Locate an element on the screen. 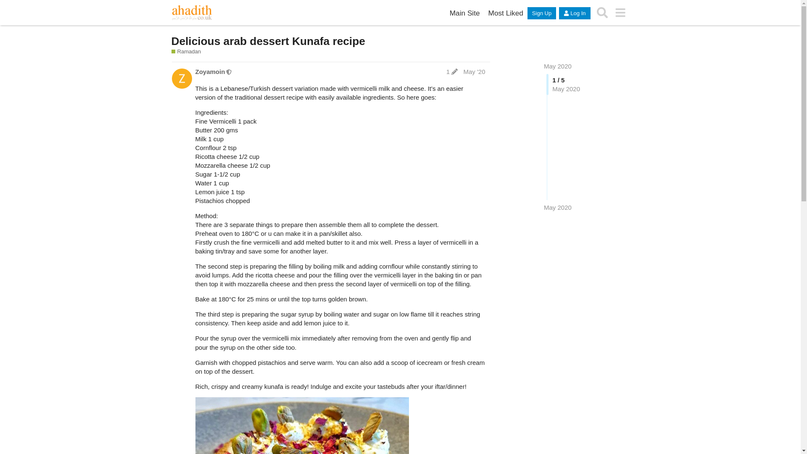 This screenshot has height=454, width=807. 1 is located at coordinates (452, 71).